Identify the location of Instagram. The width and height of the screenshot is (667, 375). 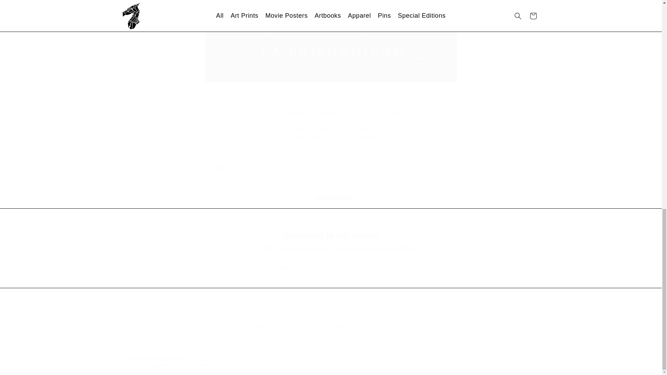
(247, 326).